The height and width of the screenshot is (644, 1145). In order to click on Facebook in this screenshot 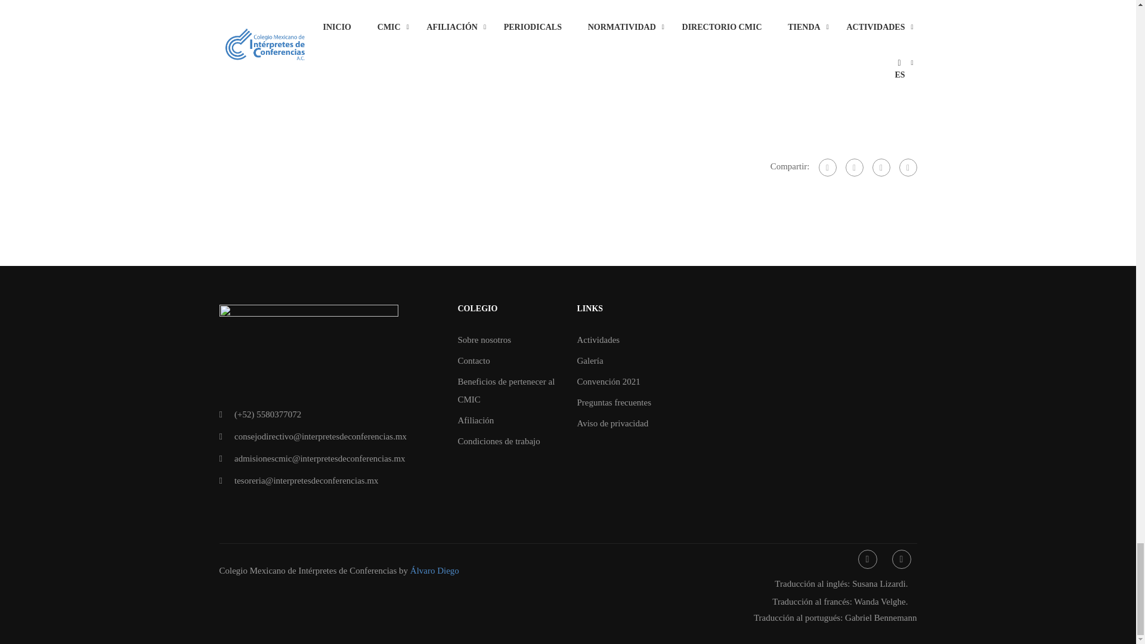, I will do `click(827, 167)`.